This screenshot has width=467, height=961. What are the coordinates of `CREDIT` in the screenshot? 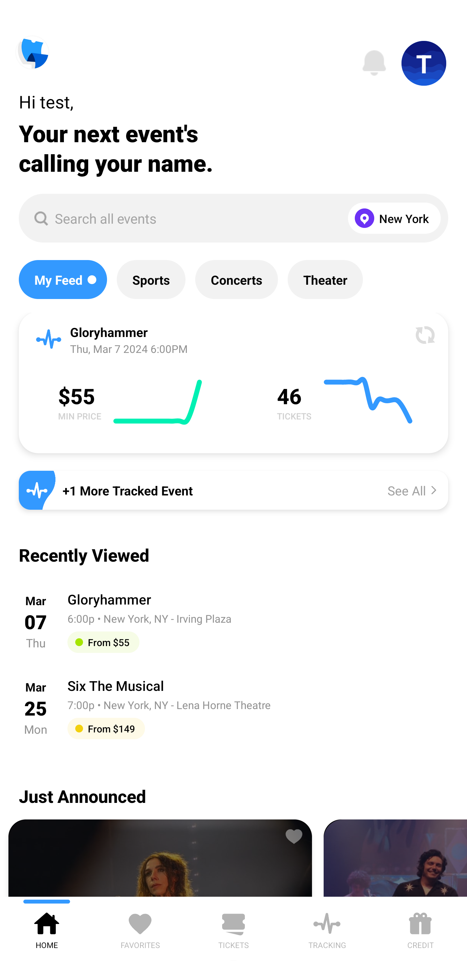 It's located at (420, 929).